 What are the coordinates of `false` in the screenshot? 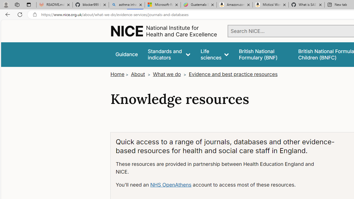 It's located at (263, 54).